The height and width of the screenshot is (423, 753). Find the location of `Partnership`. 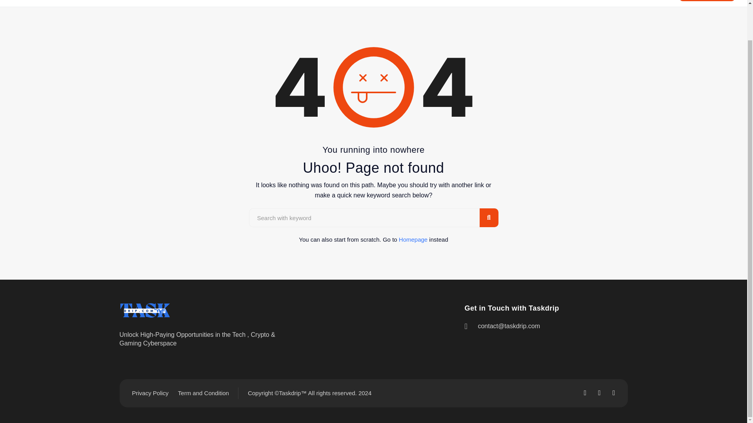

Partnership is located at coordinates (549, 3).